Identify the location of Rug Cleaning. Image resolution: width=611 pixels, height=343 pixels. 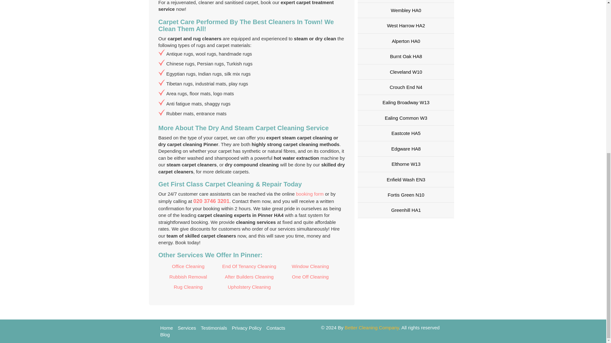
(188, 287).